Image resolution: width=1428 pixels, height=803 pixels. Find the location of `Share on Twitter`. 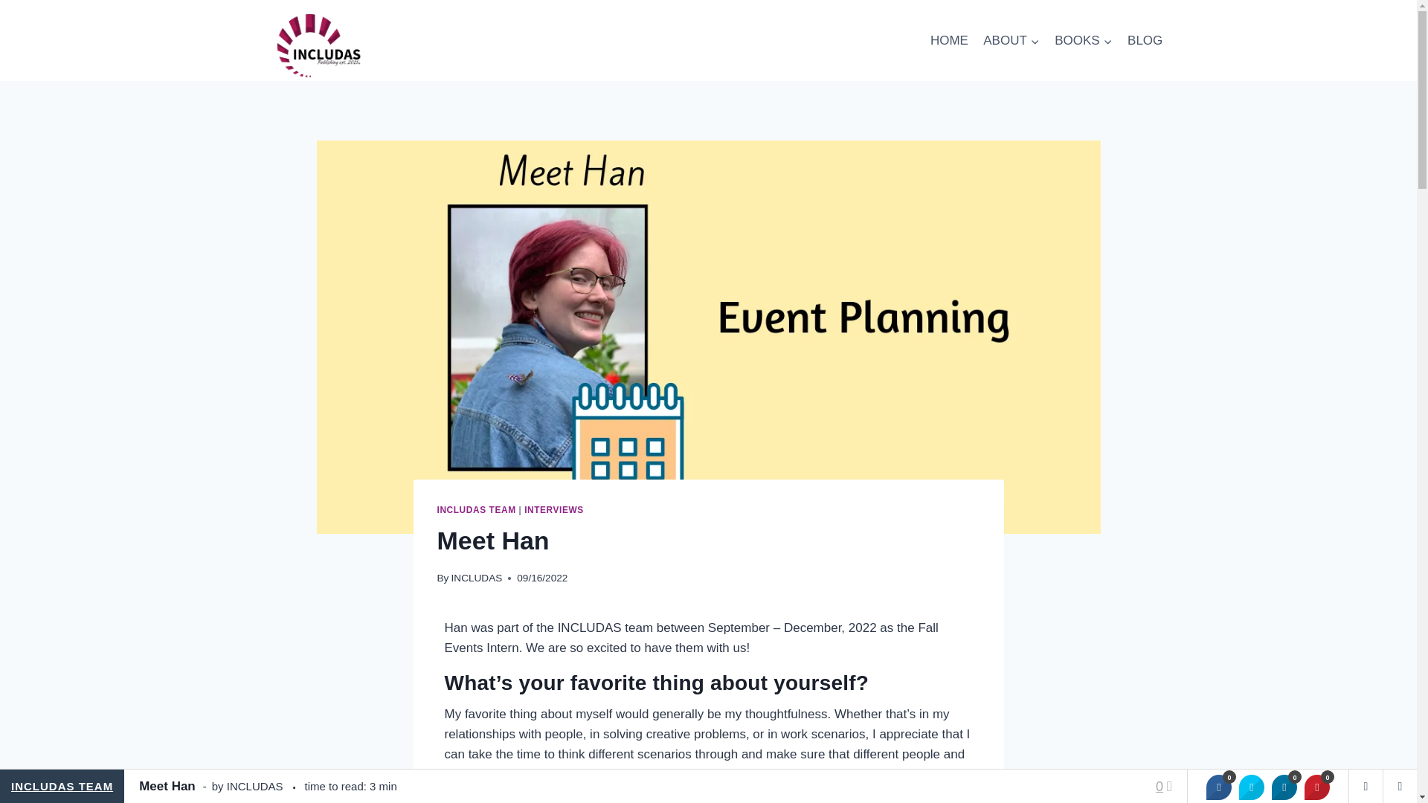

Share on Twitter is located at coordinates (1251, 787).